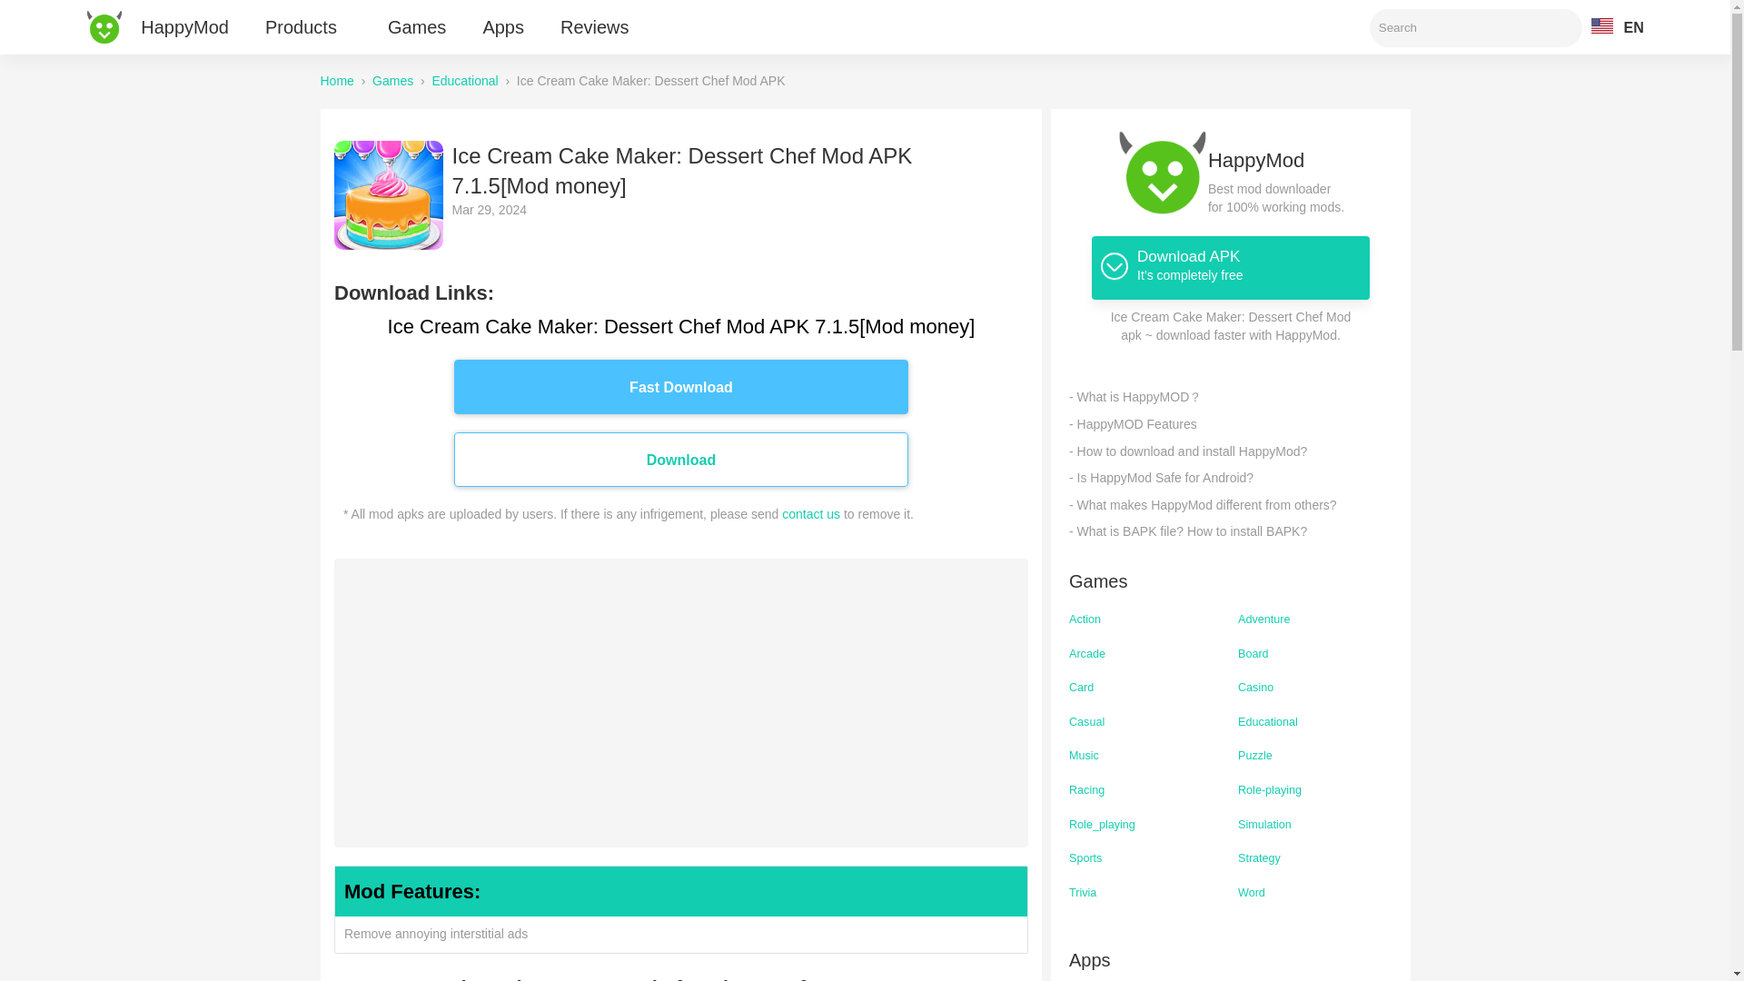 Image resolution: width=1744 pixels, height=981 pixels. What do you see at coordinates (1617, 25) in the screenshot?
I see `EN` at bounding box center [1617, 25].